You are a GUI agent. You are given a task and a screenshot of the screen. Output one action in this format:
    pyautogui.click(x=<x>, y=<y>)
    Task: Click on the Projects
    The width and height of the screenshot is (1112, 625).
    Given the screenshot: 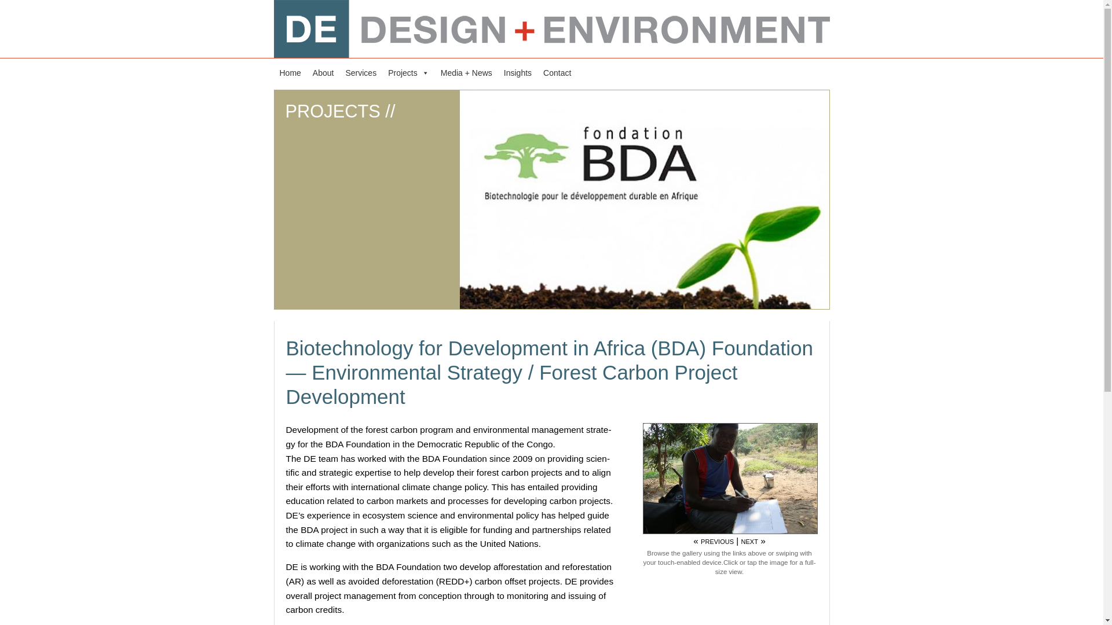 What is the action you would take?
    pyautogui.click(x=408, y=72)
    